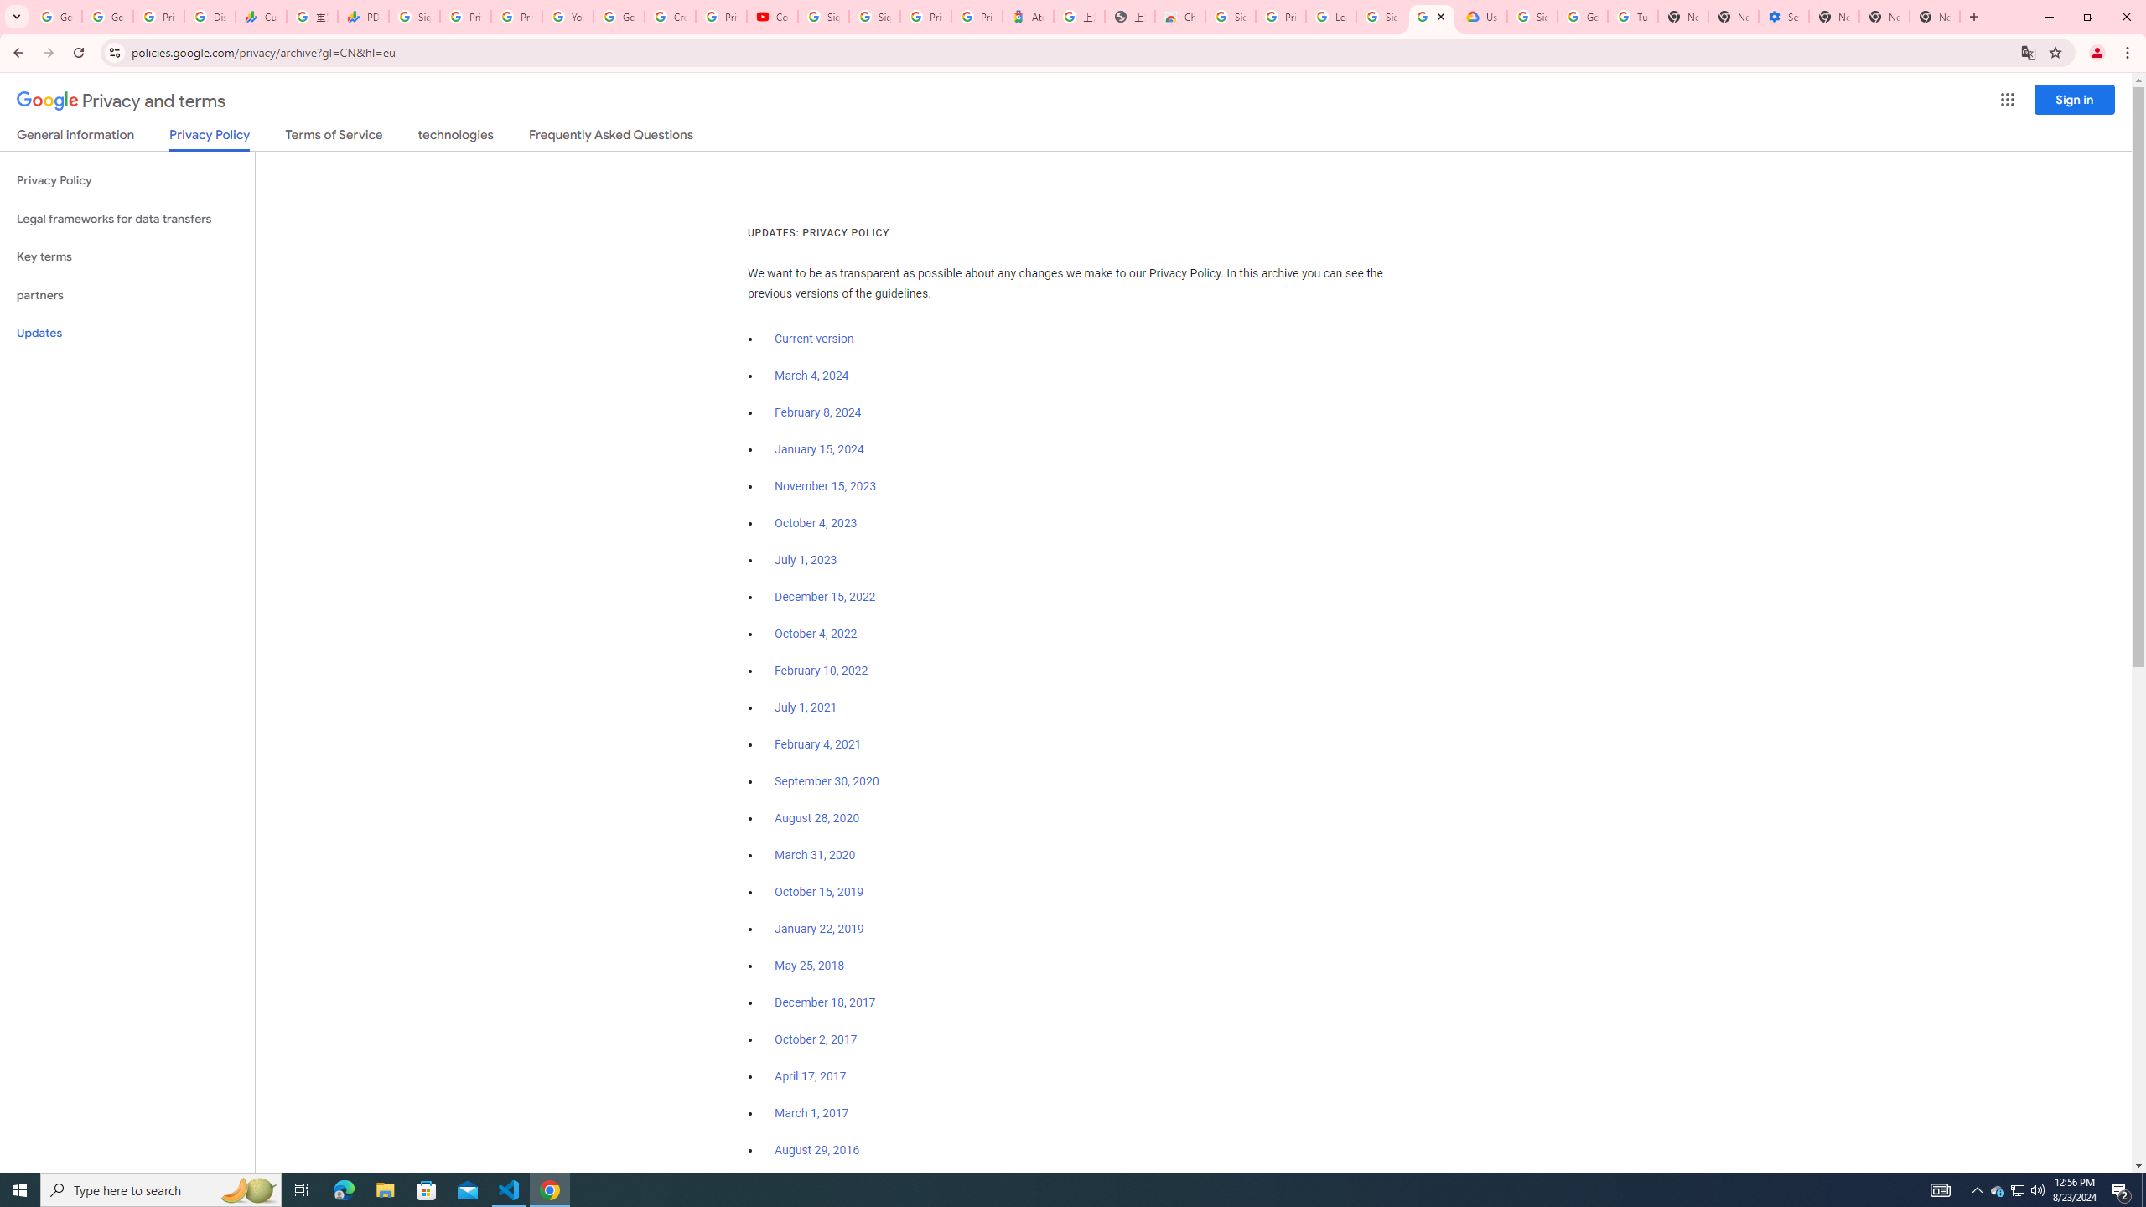 The height and width of the screenshot is (1207, 2146). What do you see at coordinates (2029, 52) in the screenshot?
I see `Translate this page` at bounding box center [2029, 52].